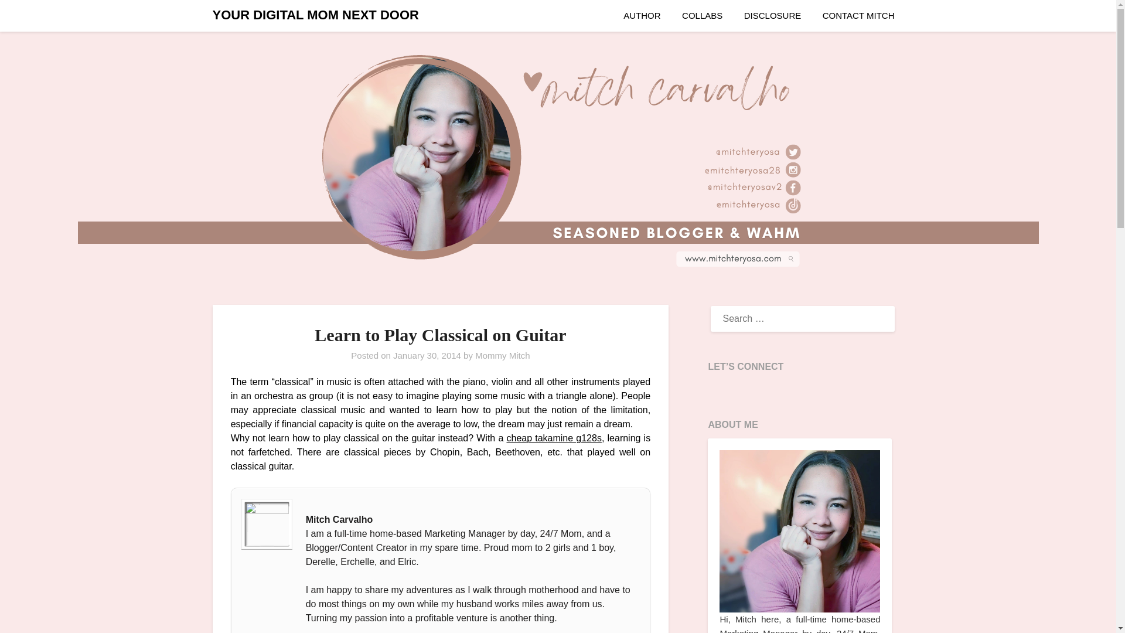 This screenshot has height=633, width=1125. I want to click on CONTACT MITCH, so click(859, 16).